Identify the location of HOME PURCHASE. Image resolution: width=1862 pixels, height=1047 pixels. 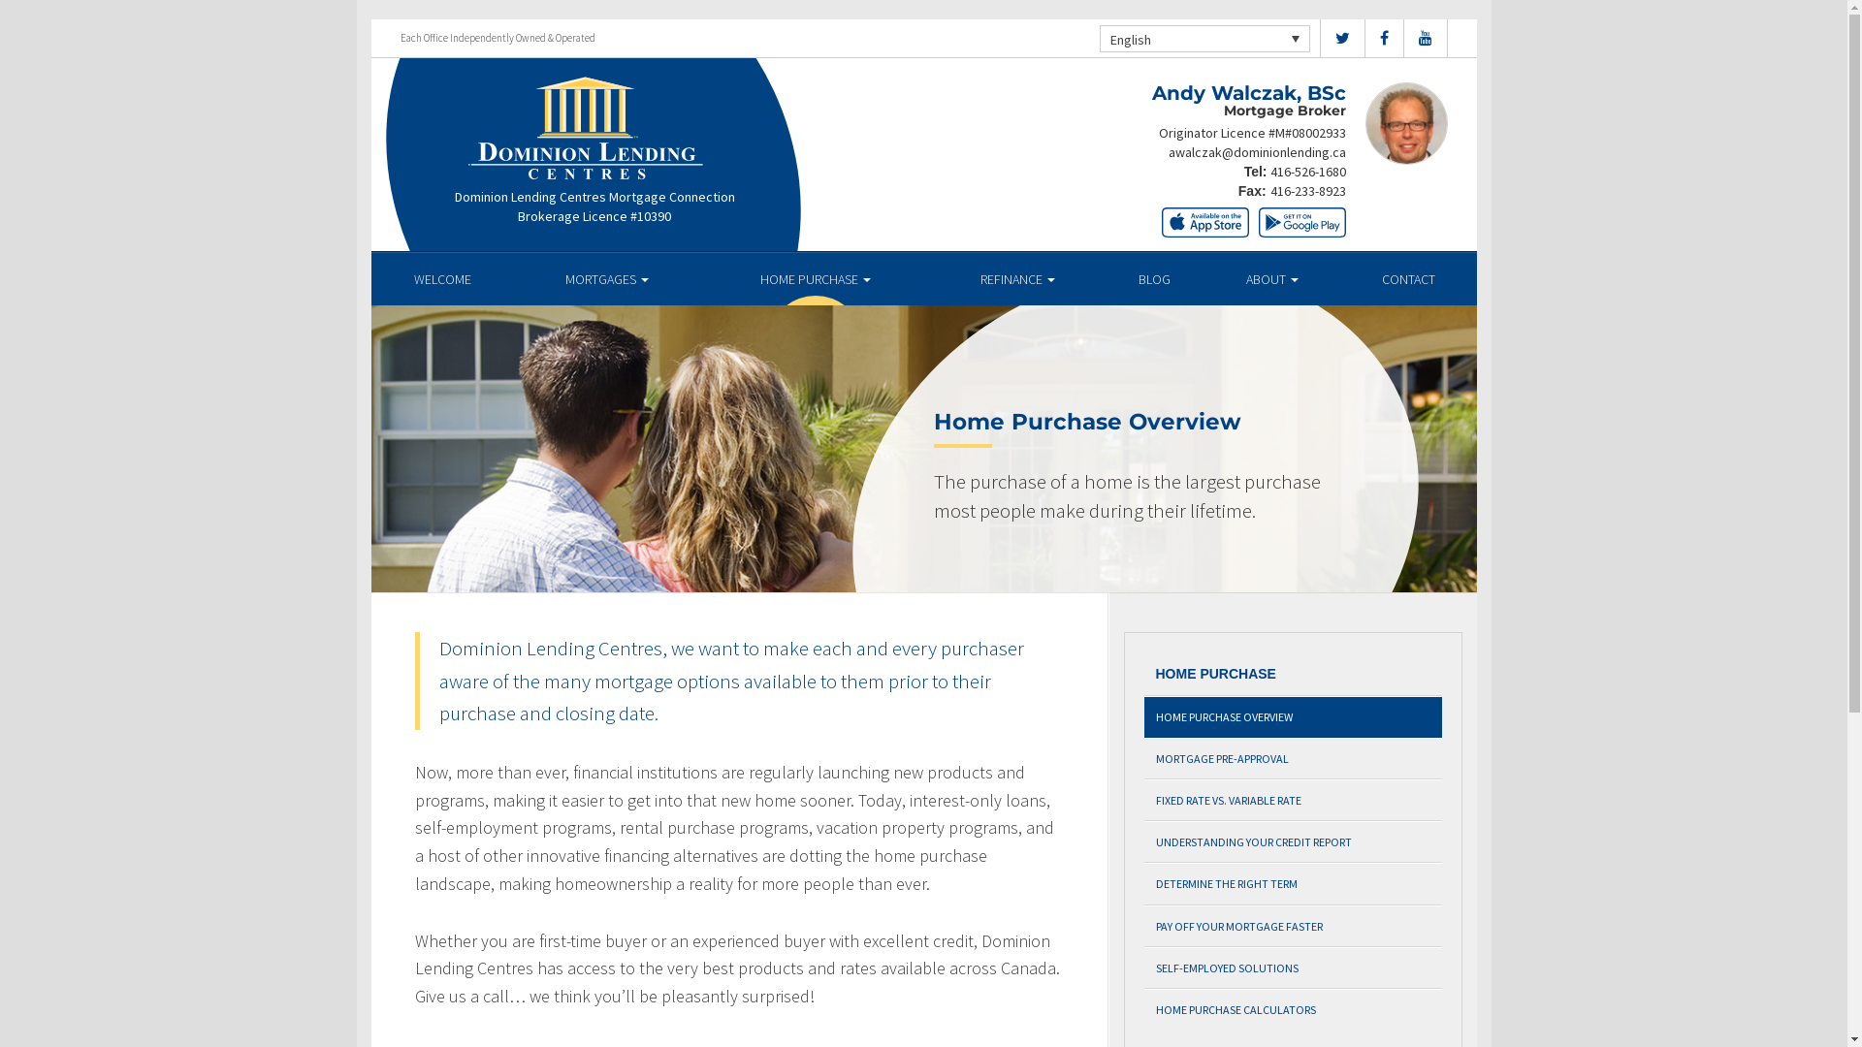
(817, 279).